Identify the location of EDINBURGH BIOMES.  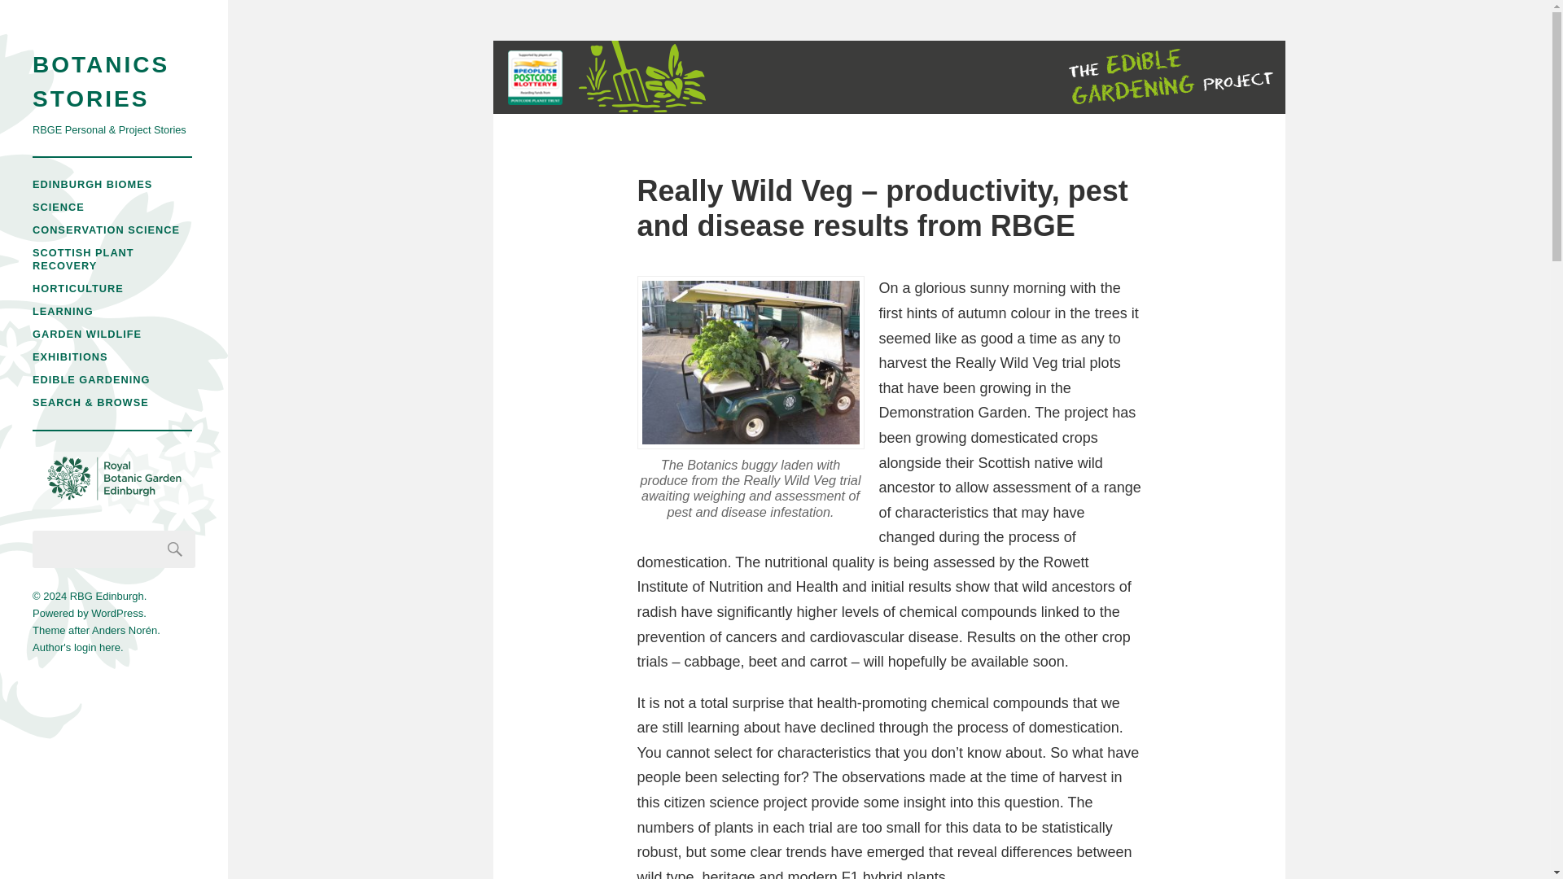
(92, 184).